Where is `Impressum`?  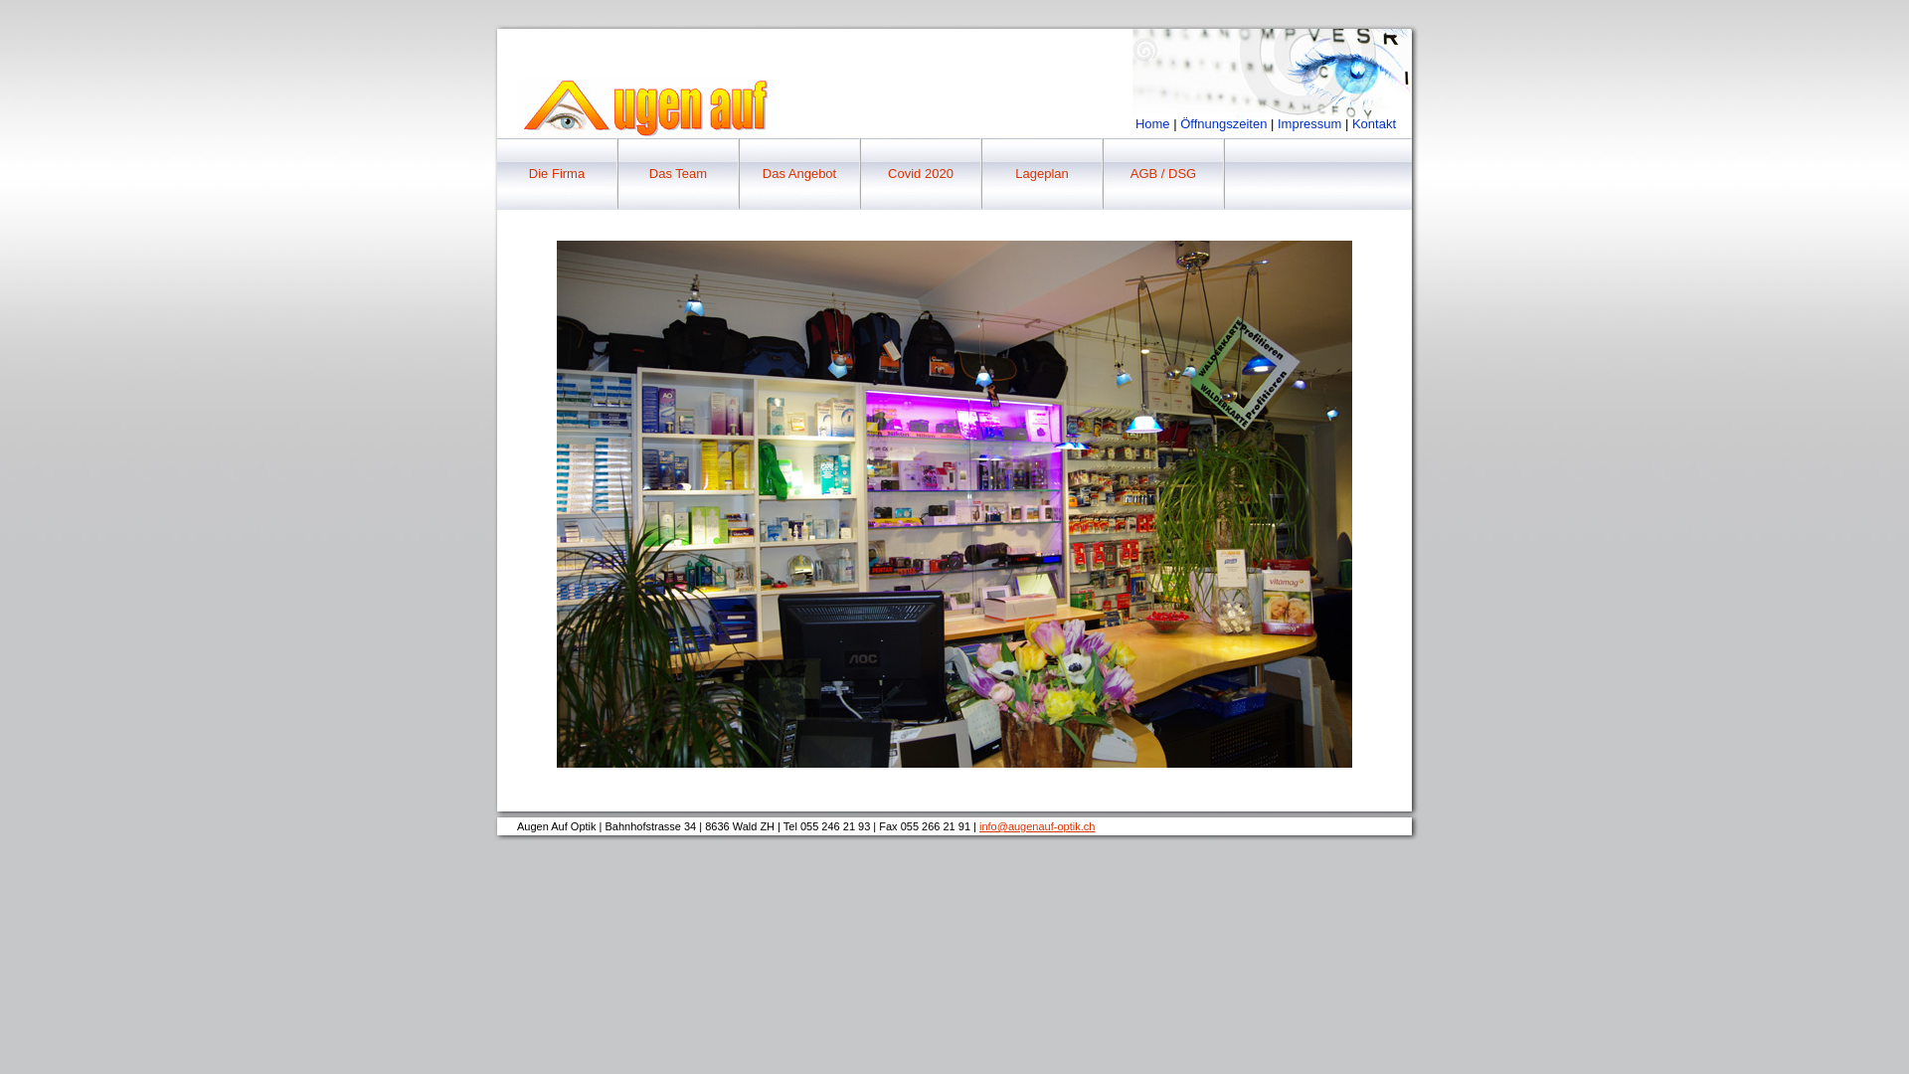 Impressum is located at coordinates (1309, 123).